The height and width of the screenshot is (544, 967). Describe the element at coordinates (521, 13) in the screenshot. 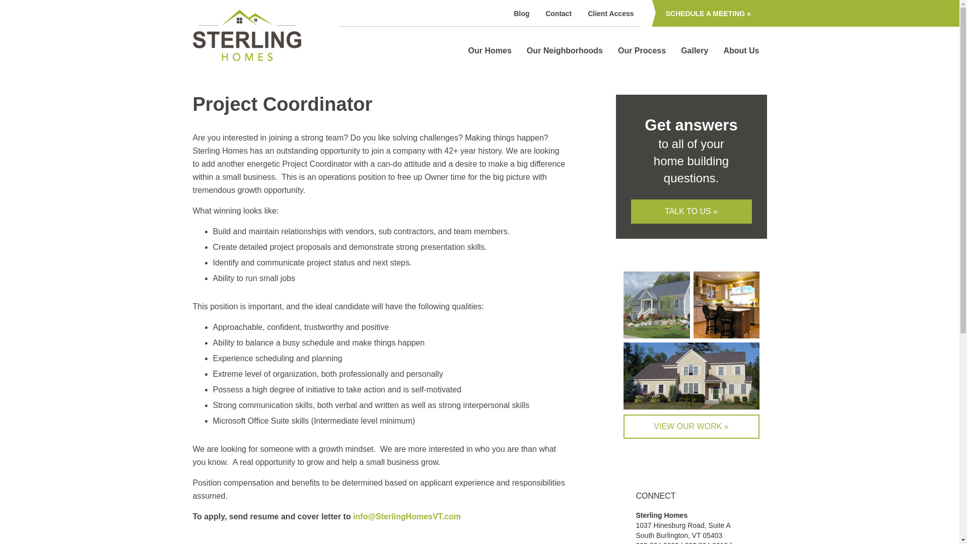

I see `Blog` at that location.